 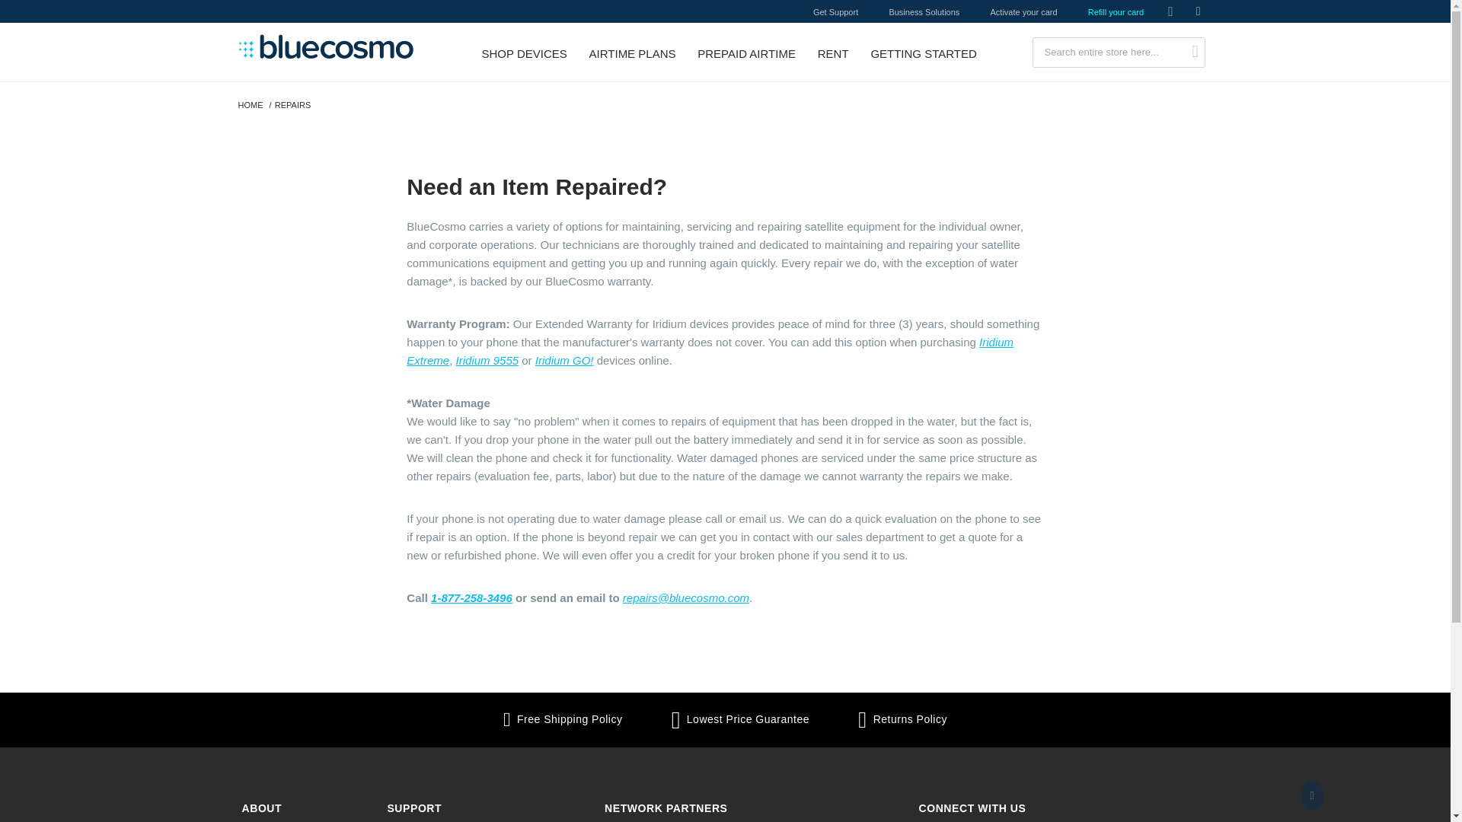 I want to click on Satellite Communications, so click(x=359, y=53).